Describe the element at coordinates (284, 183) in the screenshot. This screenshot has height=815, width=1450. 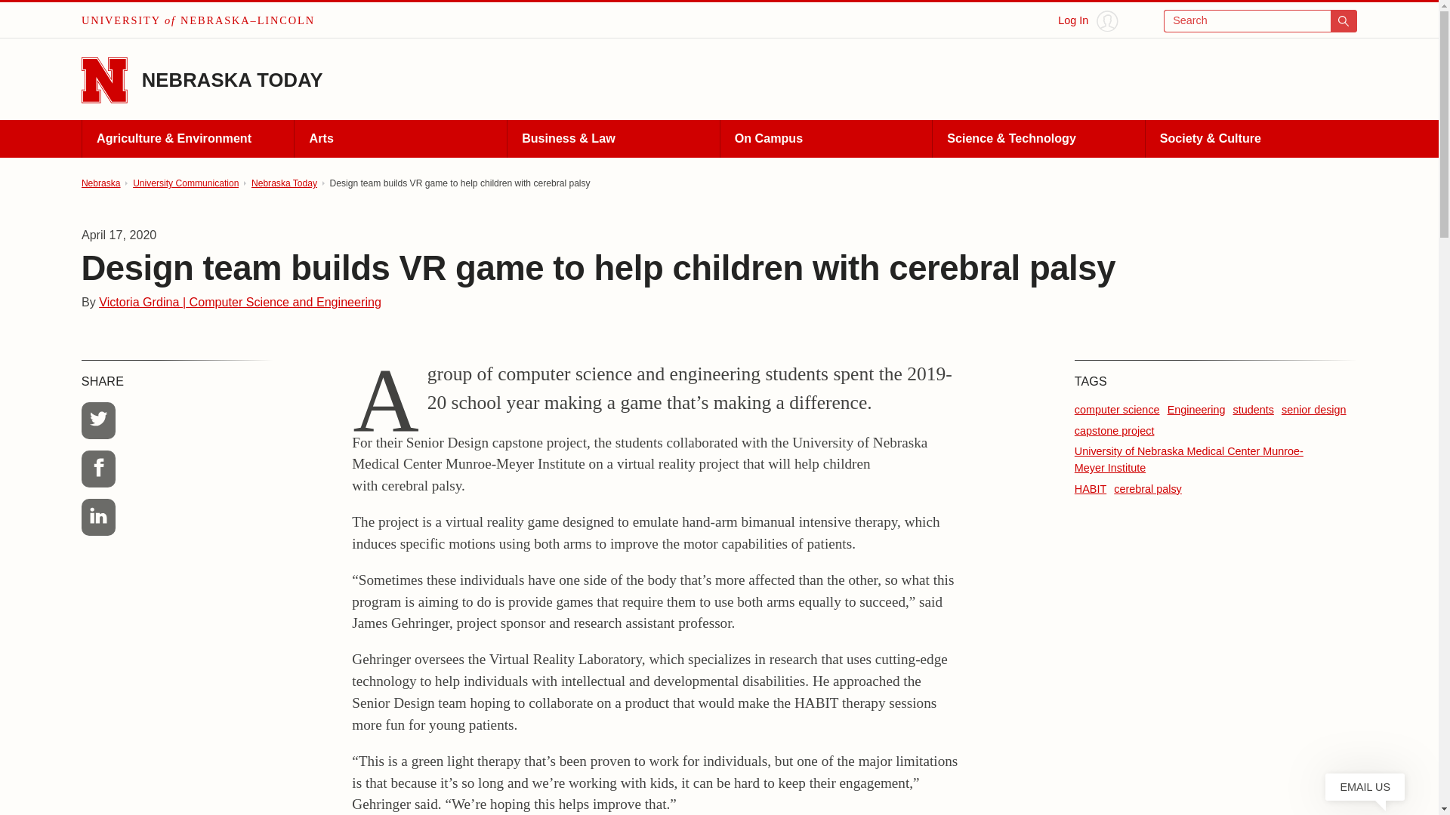
I see `Nebraska Today` at that location.